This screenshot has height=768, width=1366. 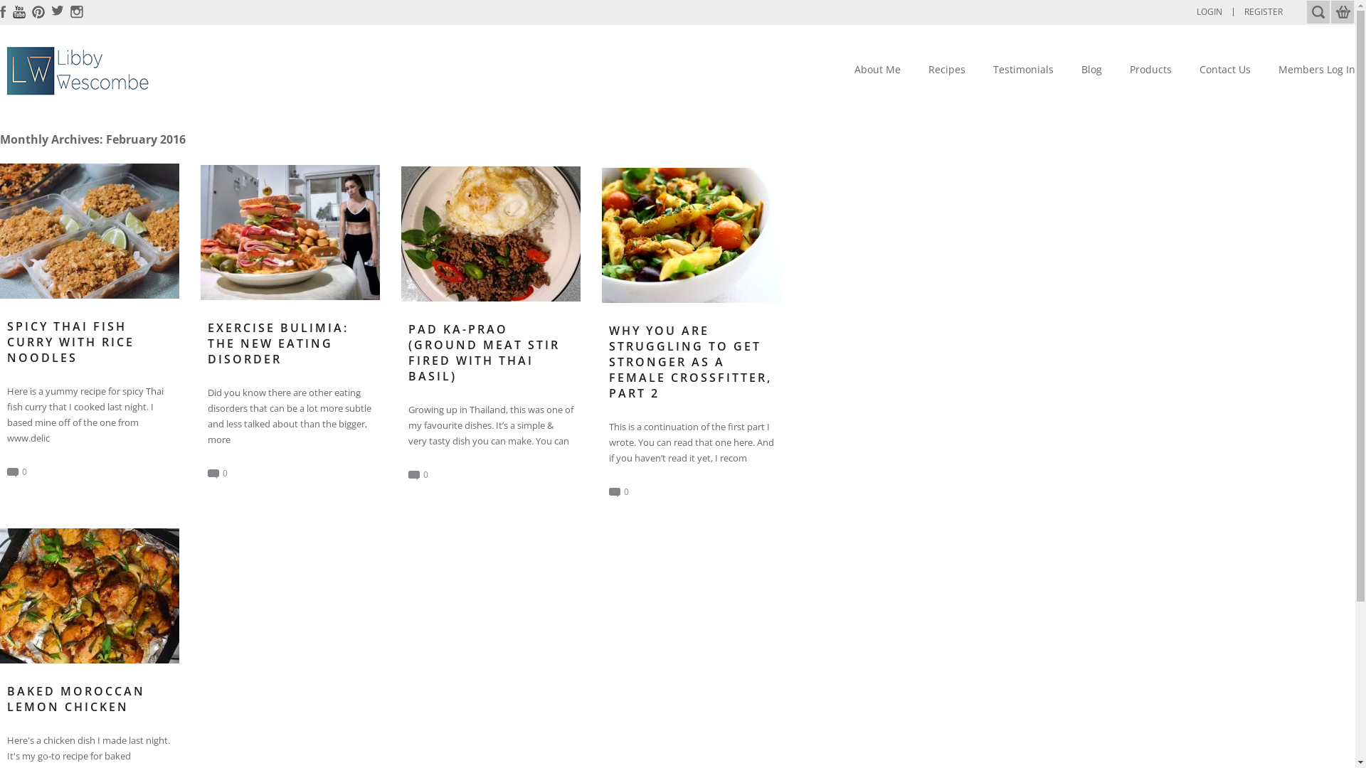 I want to click on 0, so click(x=218, y=474).